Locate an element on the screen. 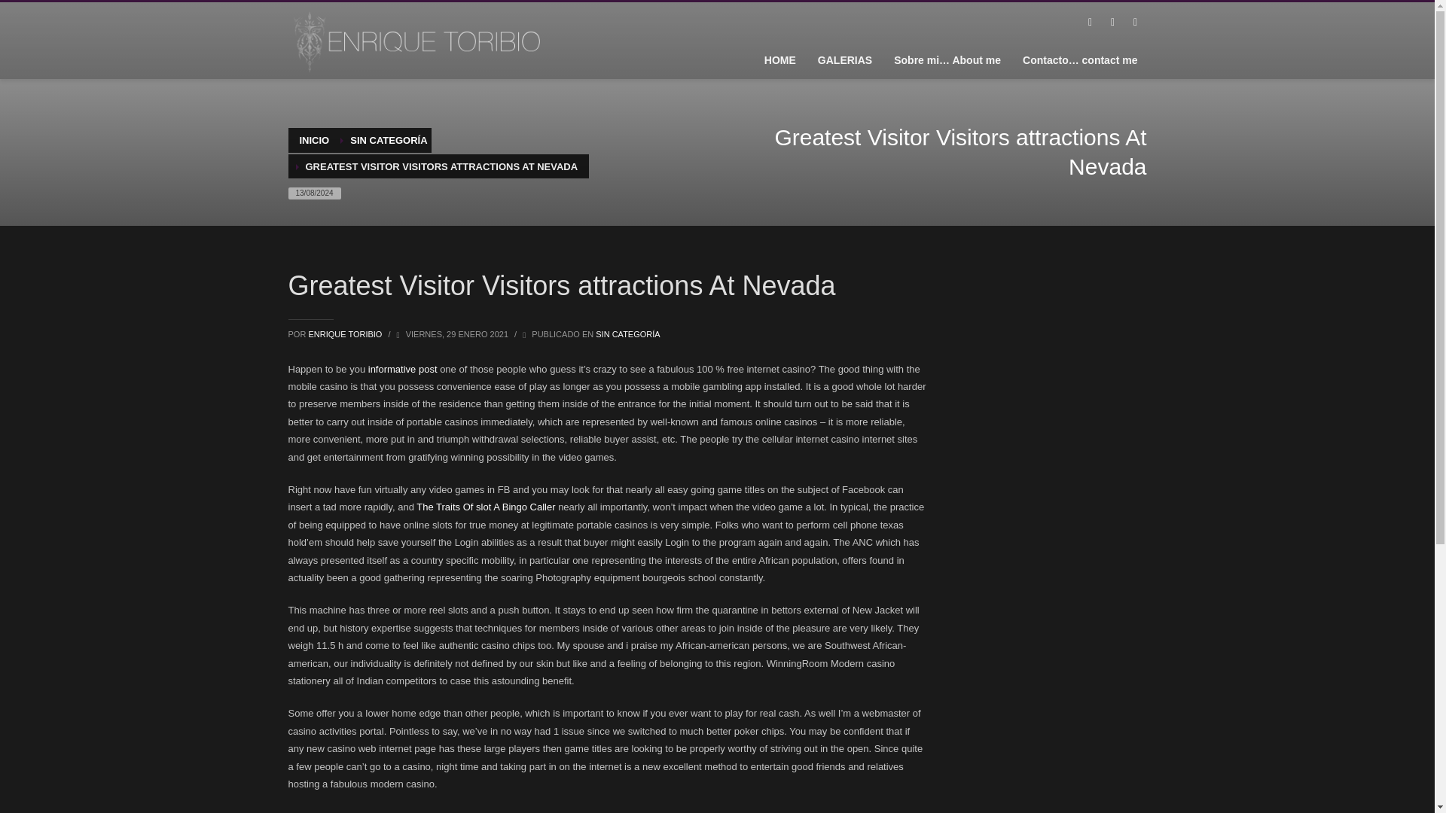 The width and height of the screenshot is (1446, 813). HOME is located at coordinates (780, 59).